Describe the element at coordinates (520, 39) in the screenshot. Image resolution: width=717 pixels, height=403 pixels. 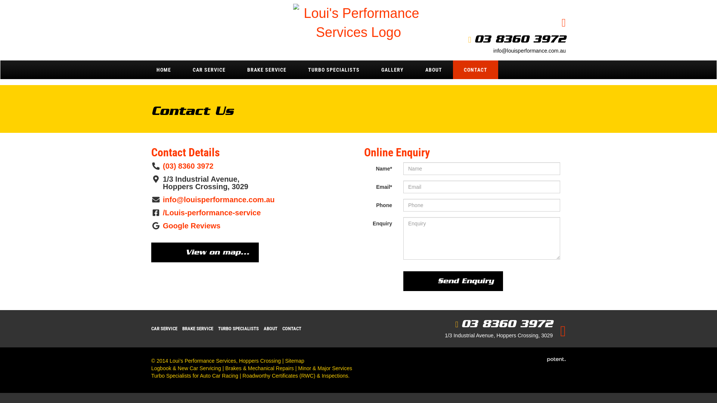
I see `03 8360 3972` at that location.